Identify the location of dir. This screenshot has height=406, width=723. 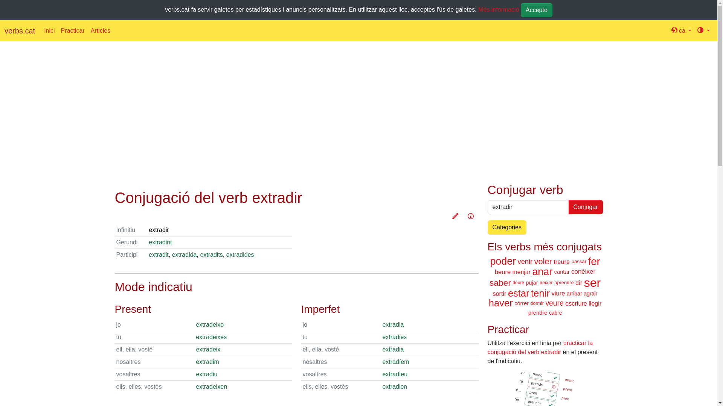
(579, 283).